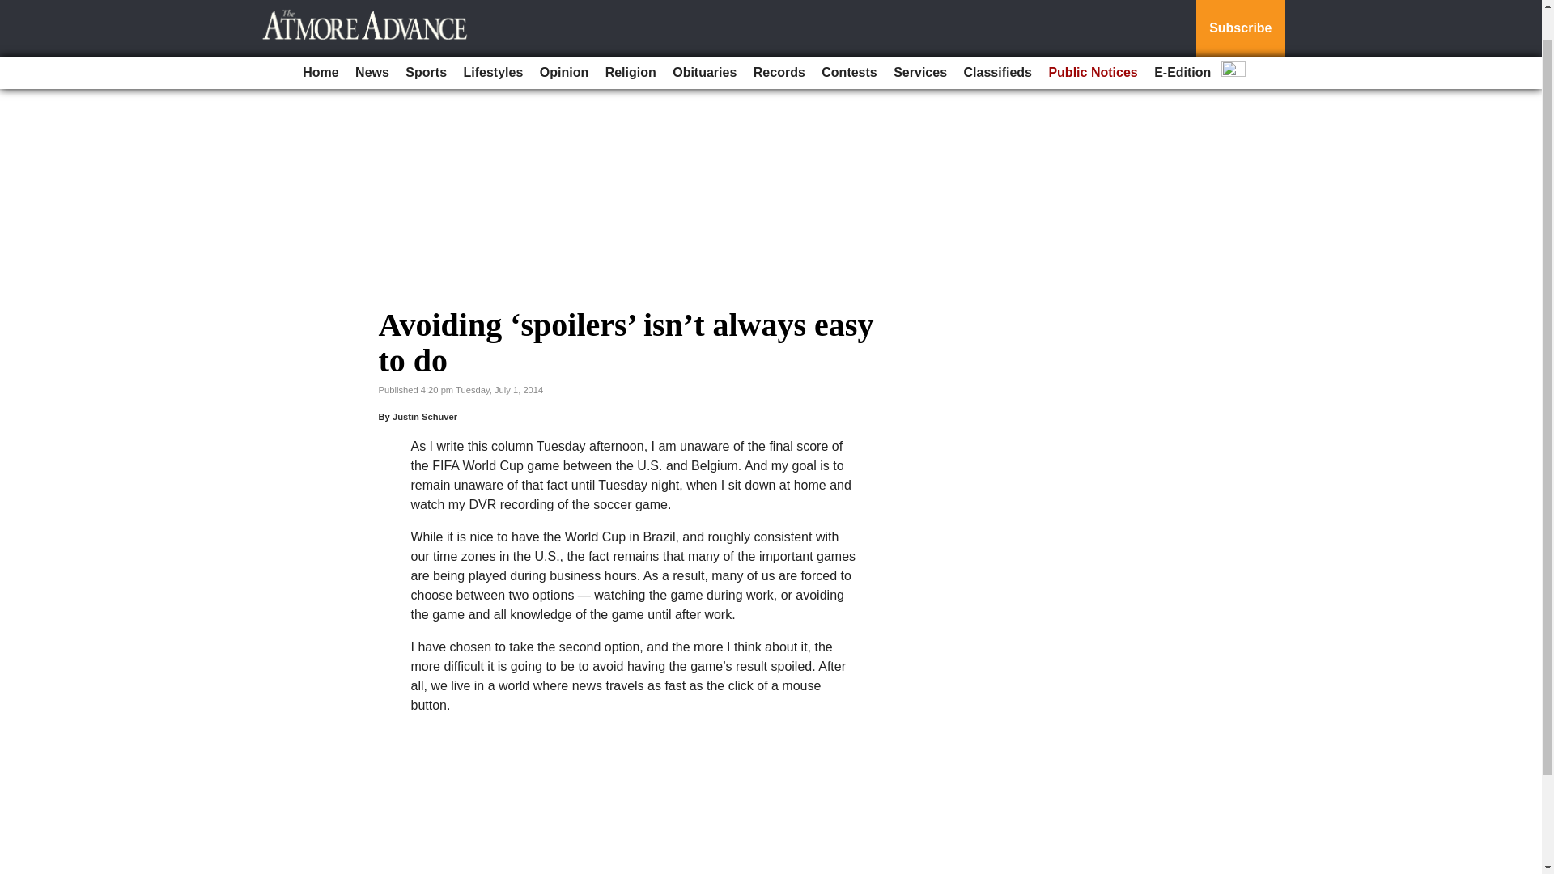  I want to click on Opinion, so click(563, 40).